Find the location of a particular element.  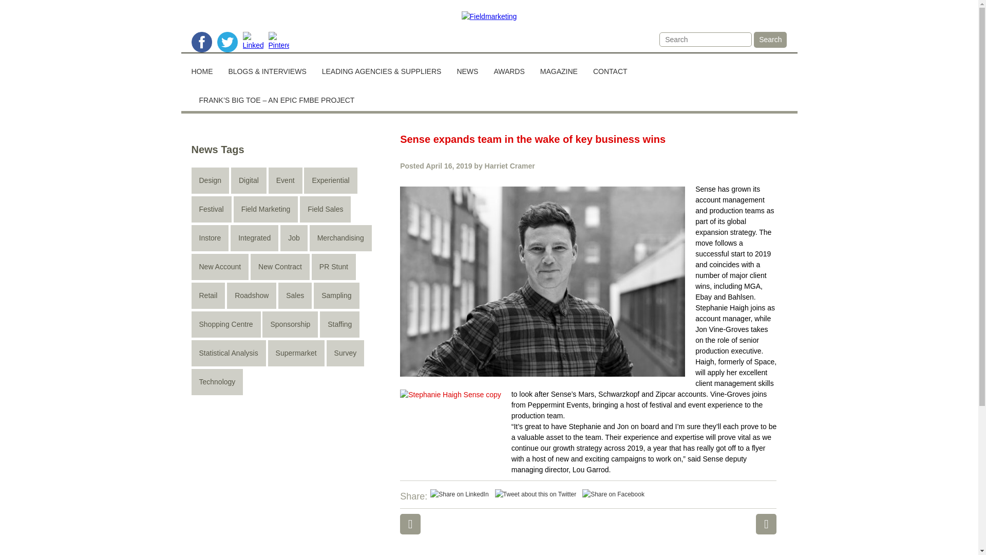

Fieldmarketing is located at coordinates (489, 16).